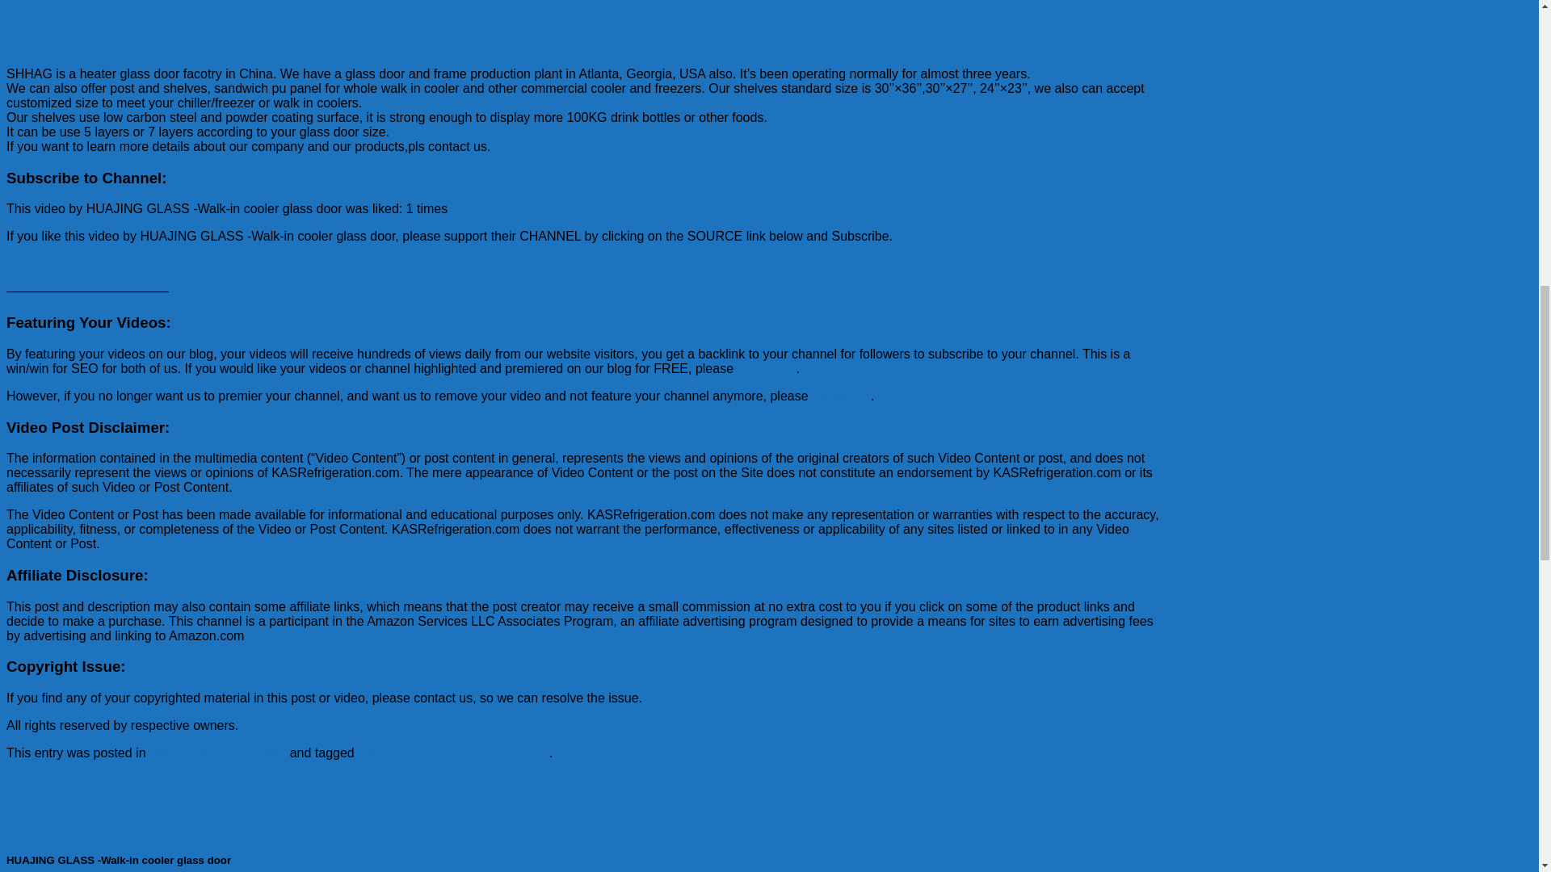 This screenshot has height=872, width=1551. I want to click on Display Walk In Coolers, so click(216, 753).